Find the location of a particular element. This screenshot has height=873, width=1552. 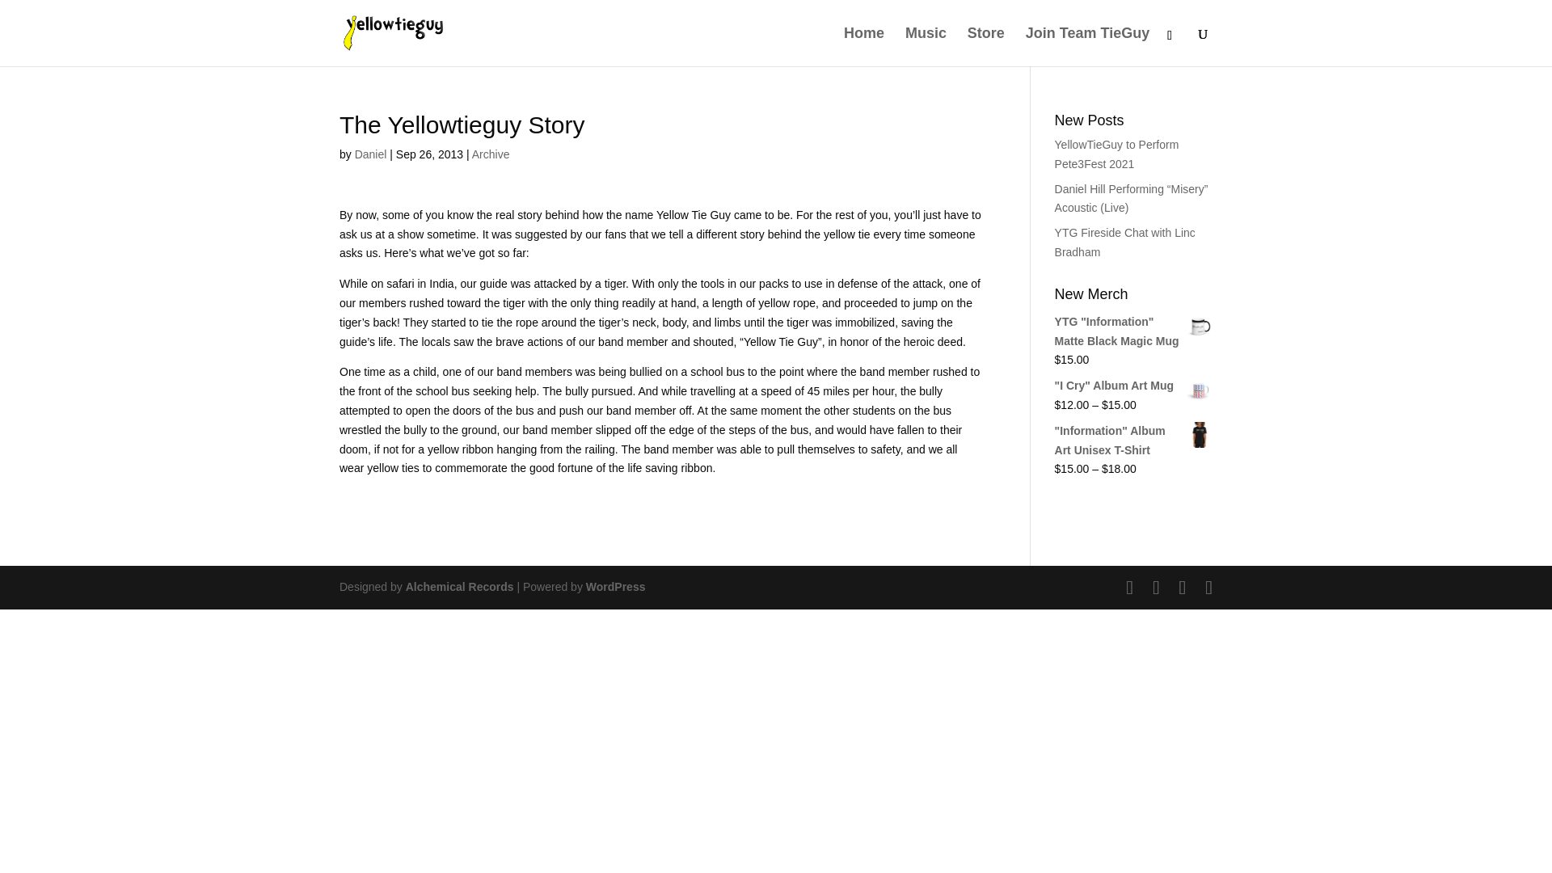

Home is located at coordinates (864, 47).